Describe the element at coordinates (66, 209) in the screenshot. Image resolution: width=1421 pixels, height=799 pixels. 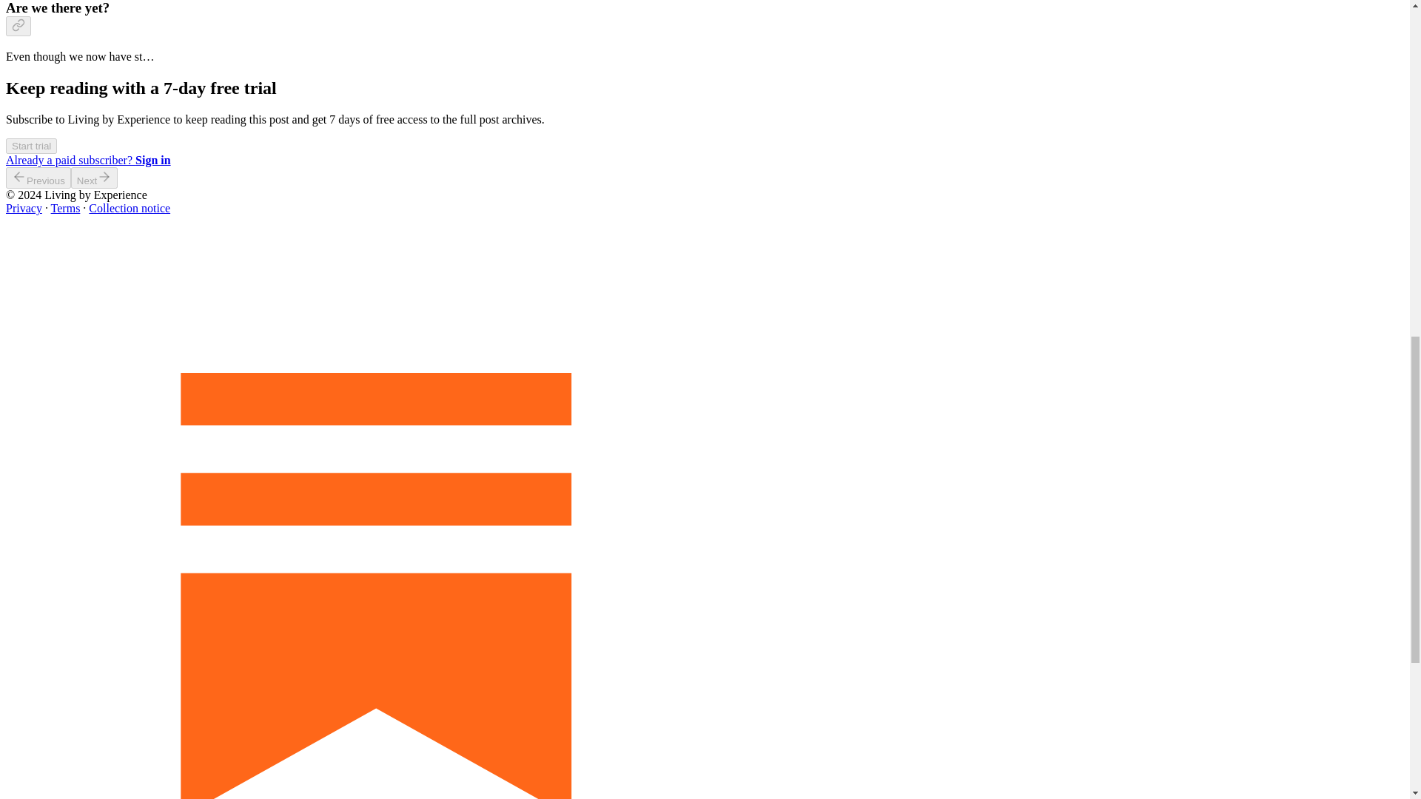
I see `Terms` at that location.